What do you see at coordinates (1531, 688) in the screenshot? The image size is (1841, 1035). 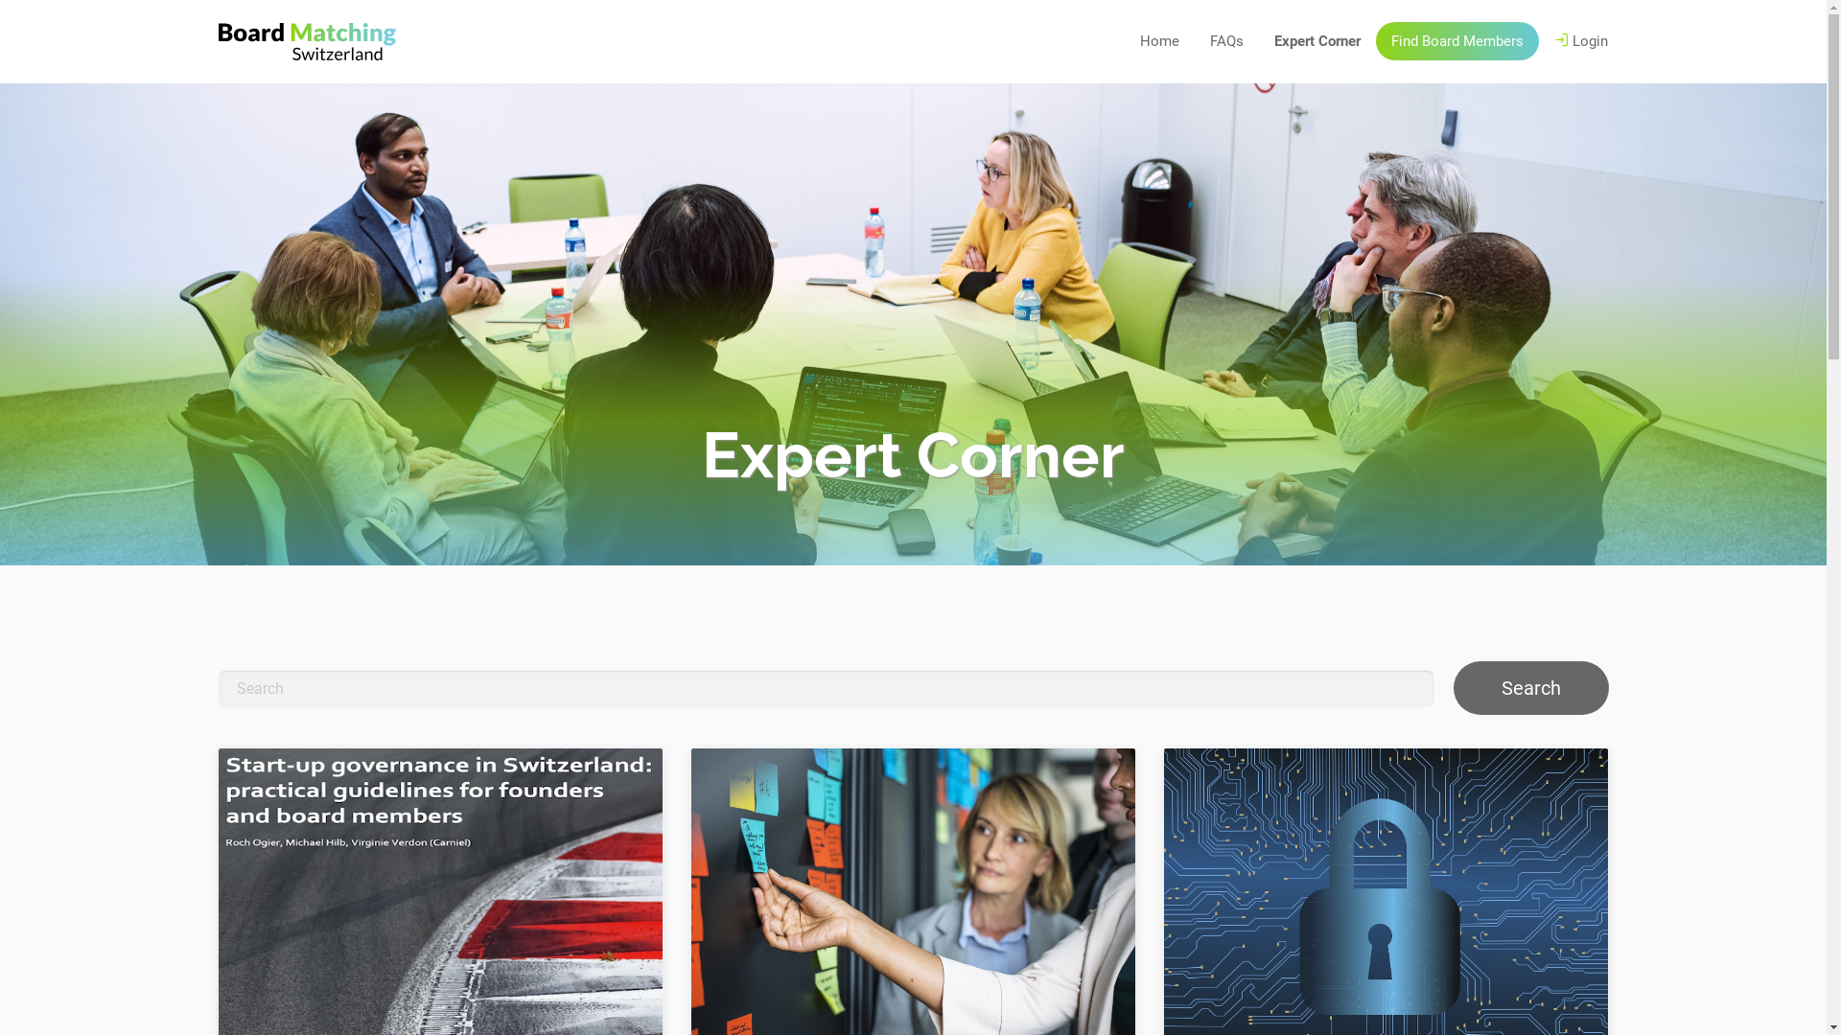 I see `Search` at bounding box center [1531, 688].